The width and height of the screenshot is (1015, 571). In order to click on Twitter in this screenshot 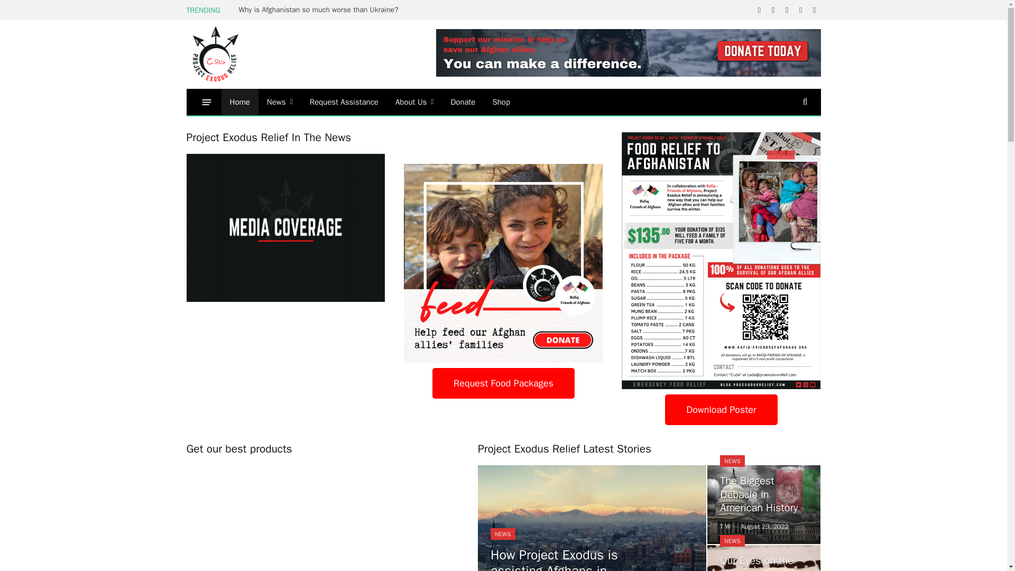, I will do `click(759, 10)`.